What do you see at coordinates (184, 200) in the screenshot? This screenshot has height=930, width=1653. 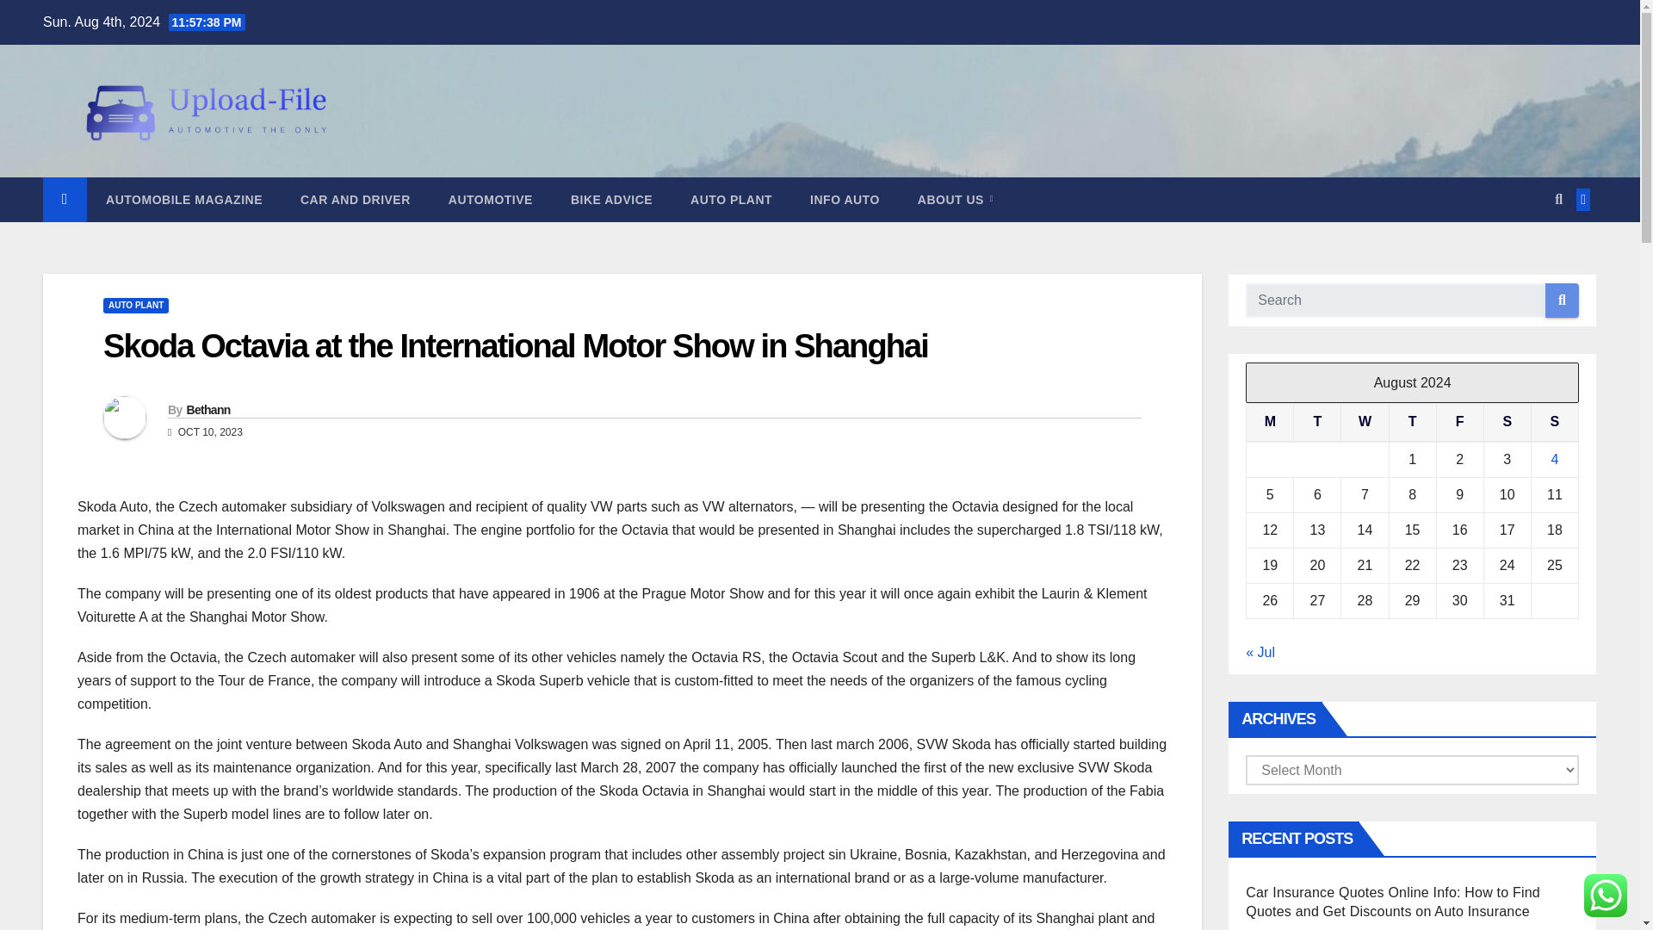 I see `AUTOMOBILE MAGAZINE` at bounding box center [184, 200].